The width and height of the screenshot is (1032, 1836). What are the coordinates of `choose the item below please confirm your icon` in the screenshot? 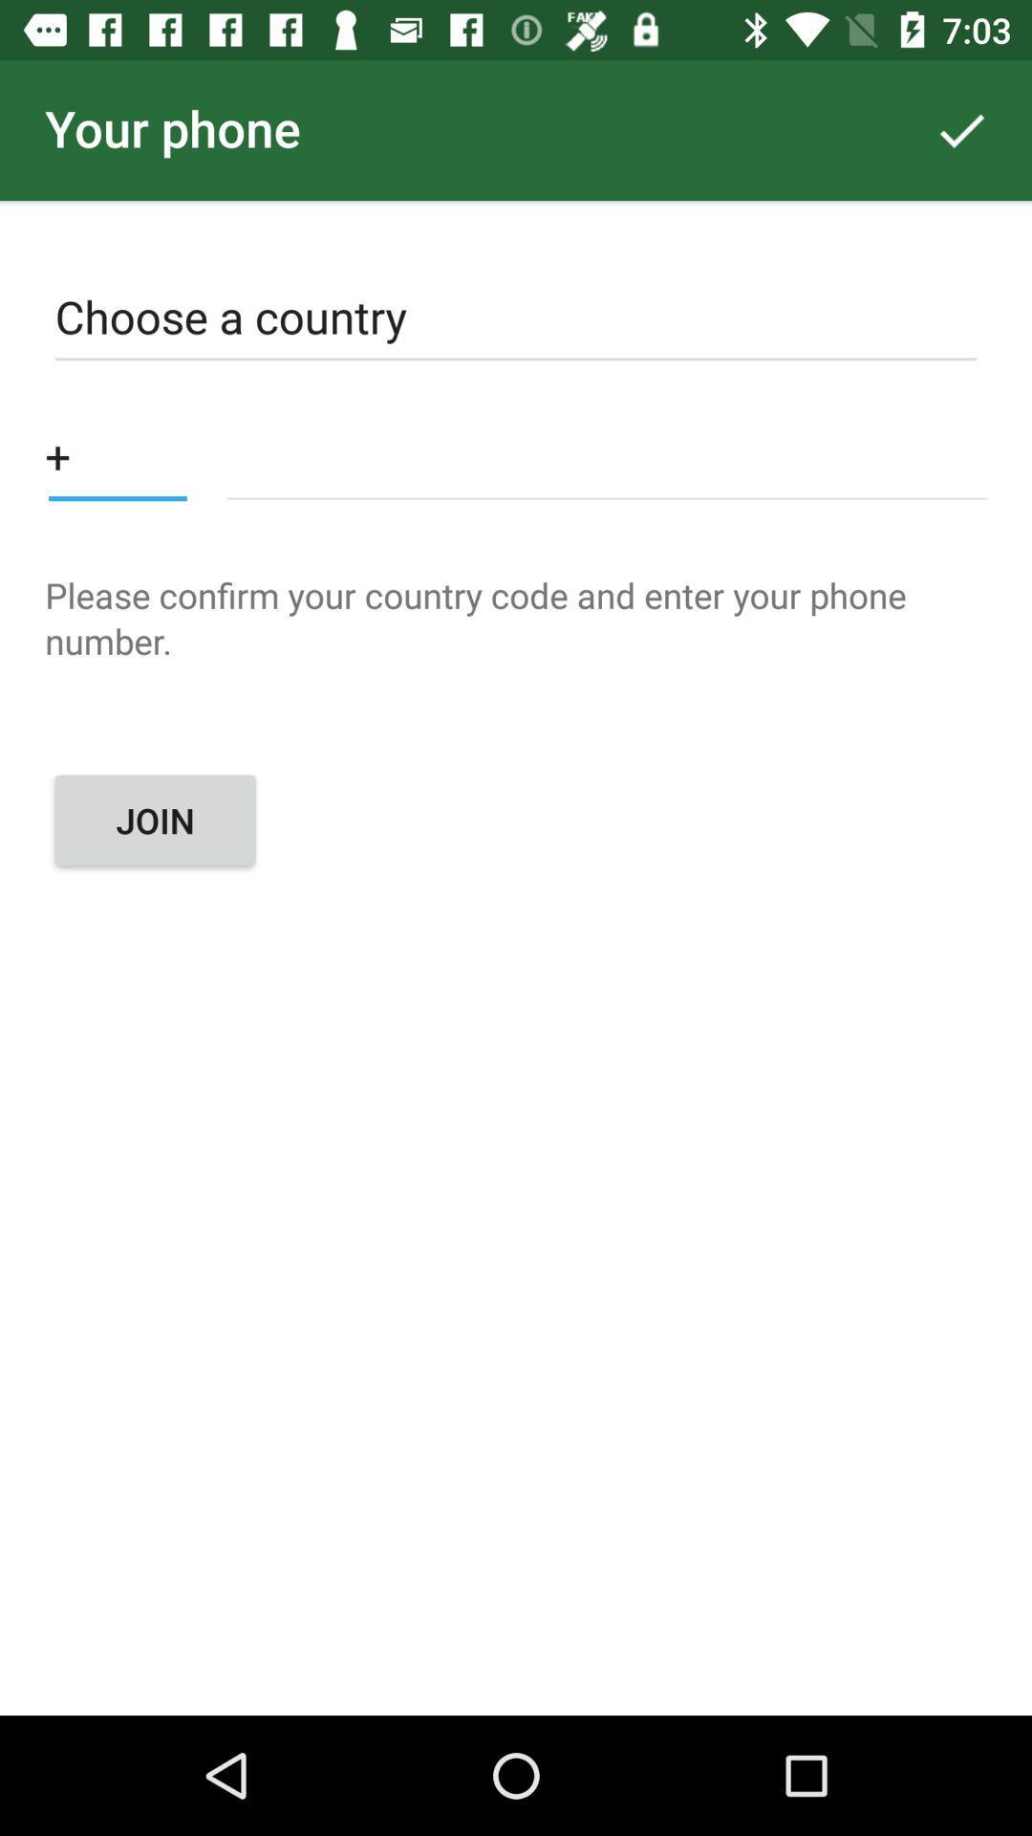 It's located at (155, 820).